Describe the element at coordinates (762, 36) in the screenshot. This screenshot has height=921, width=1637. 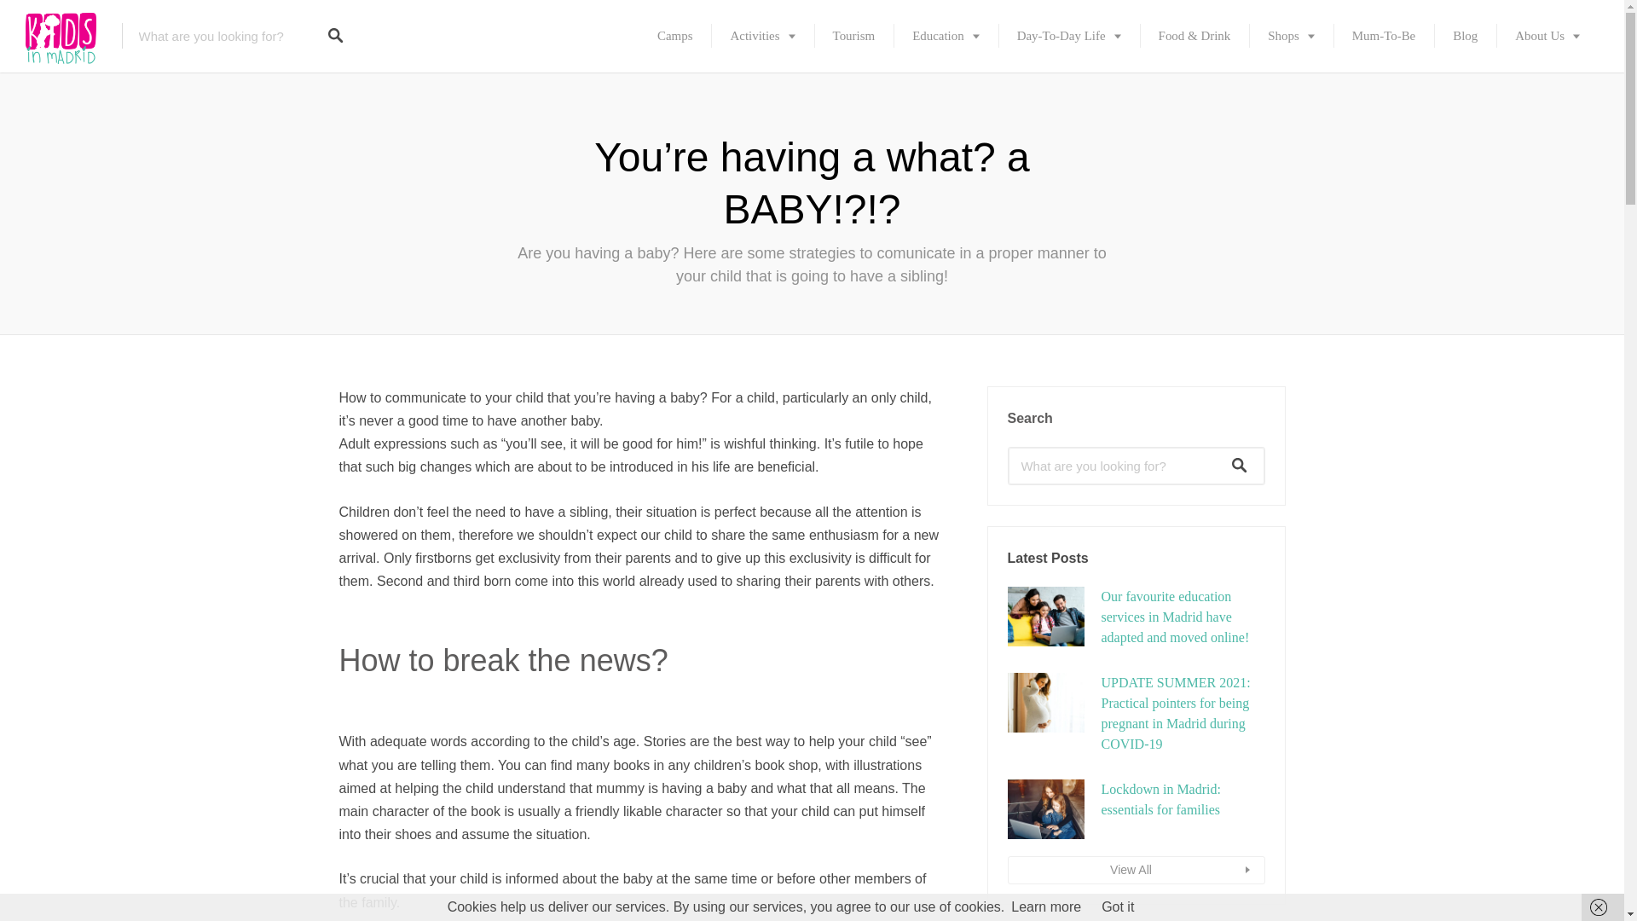
I see `Activities` at that location.